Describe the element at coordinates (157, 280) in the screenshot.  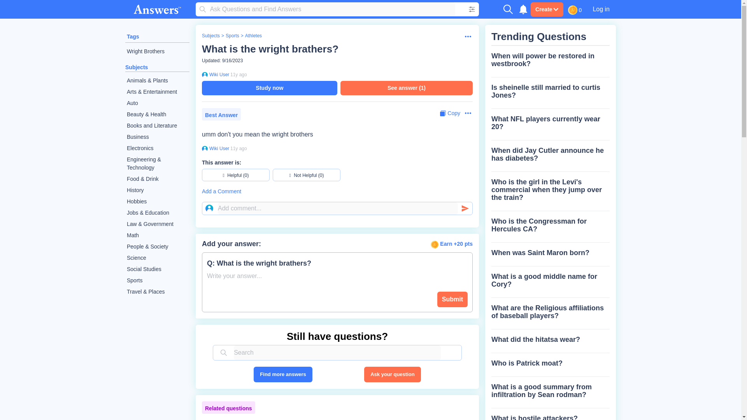
I see `Sports` at that location.